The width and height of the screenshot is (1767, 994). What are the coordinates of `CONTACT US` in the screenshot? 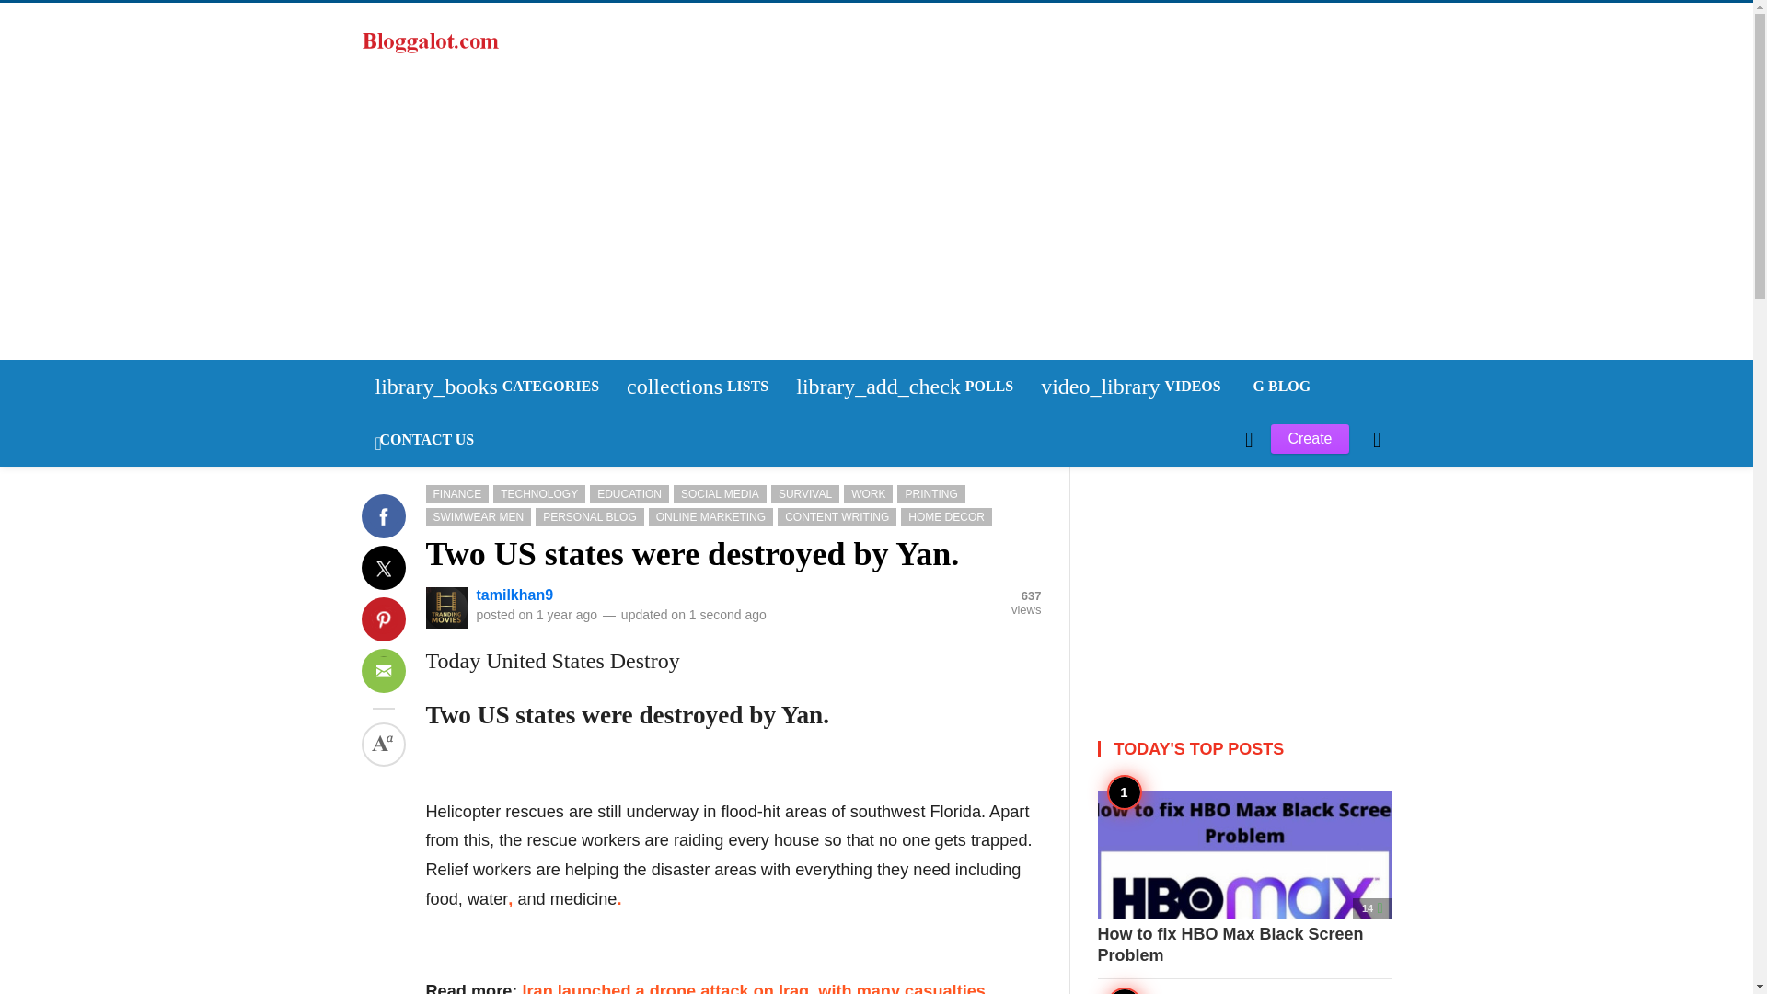 It's located at (423, 440).